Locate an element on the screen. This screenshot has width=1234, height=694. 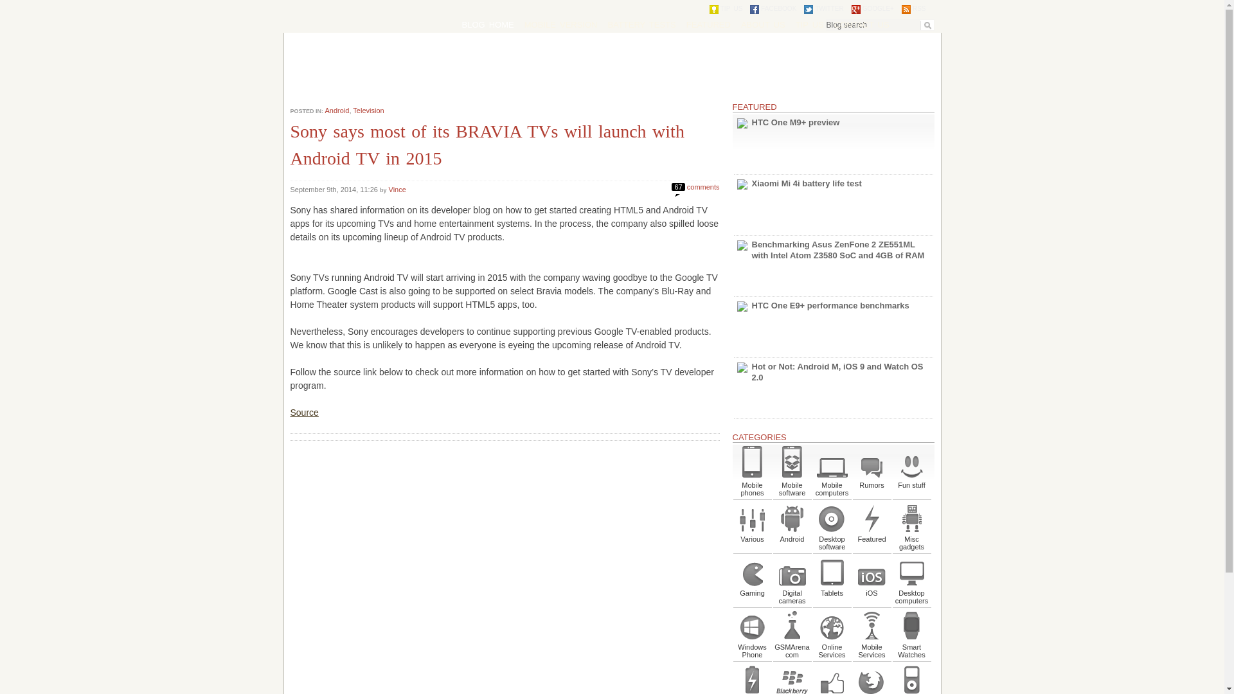
ABOUT US is located at coordinates (763, 24).